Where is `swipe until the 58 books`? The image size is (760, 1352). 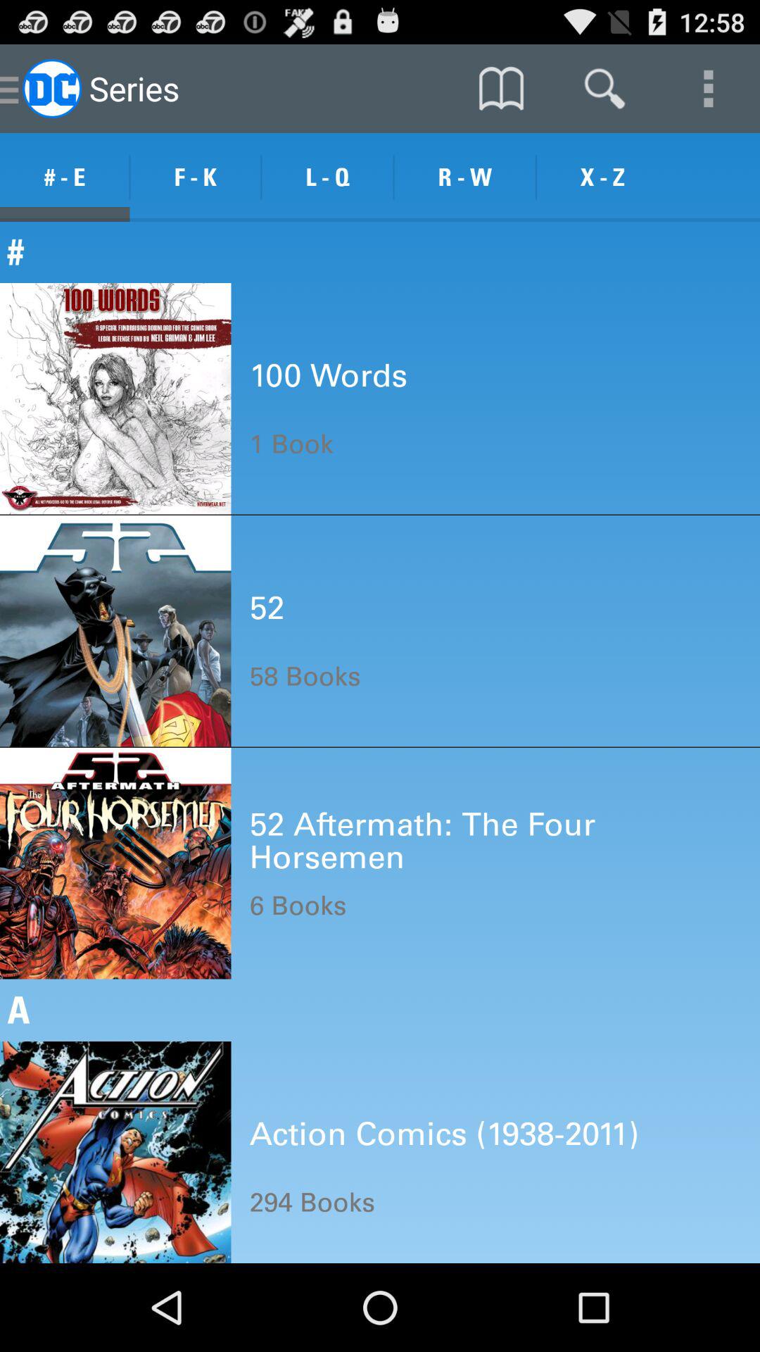
swipe until the 58 books is located at coordinates (305, 676).